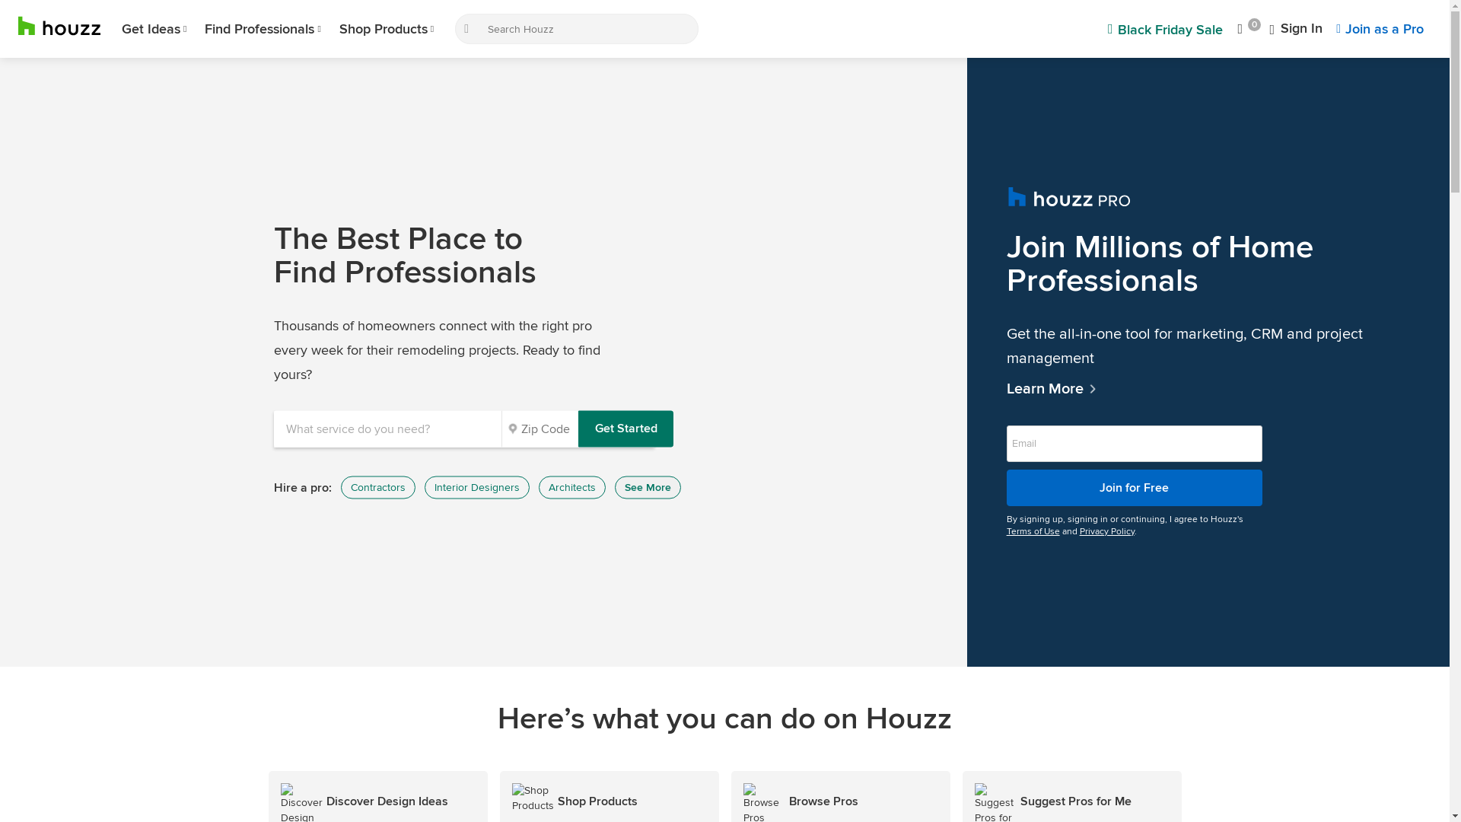 The width and height of the screenshot is (1461, 822). Describe the element at coordinates (1248, 29) in the screenshot. I see `0` at that location.